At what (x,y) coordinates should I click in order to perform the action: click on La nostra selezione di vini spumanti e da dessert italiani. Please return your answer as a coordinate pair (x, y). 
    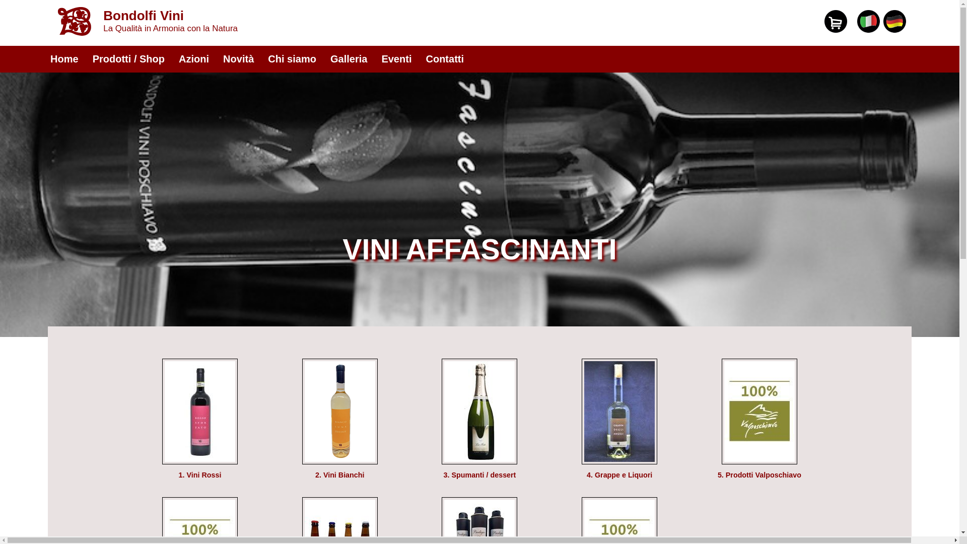
    Looking at the image, I should click on (479, 462).